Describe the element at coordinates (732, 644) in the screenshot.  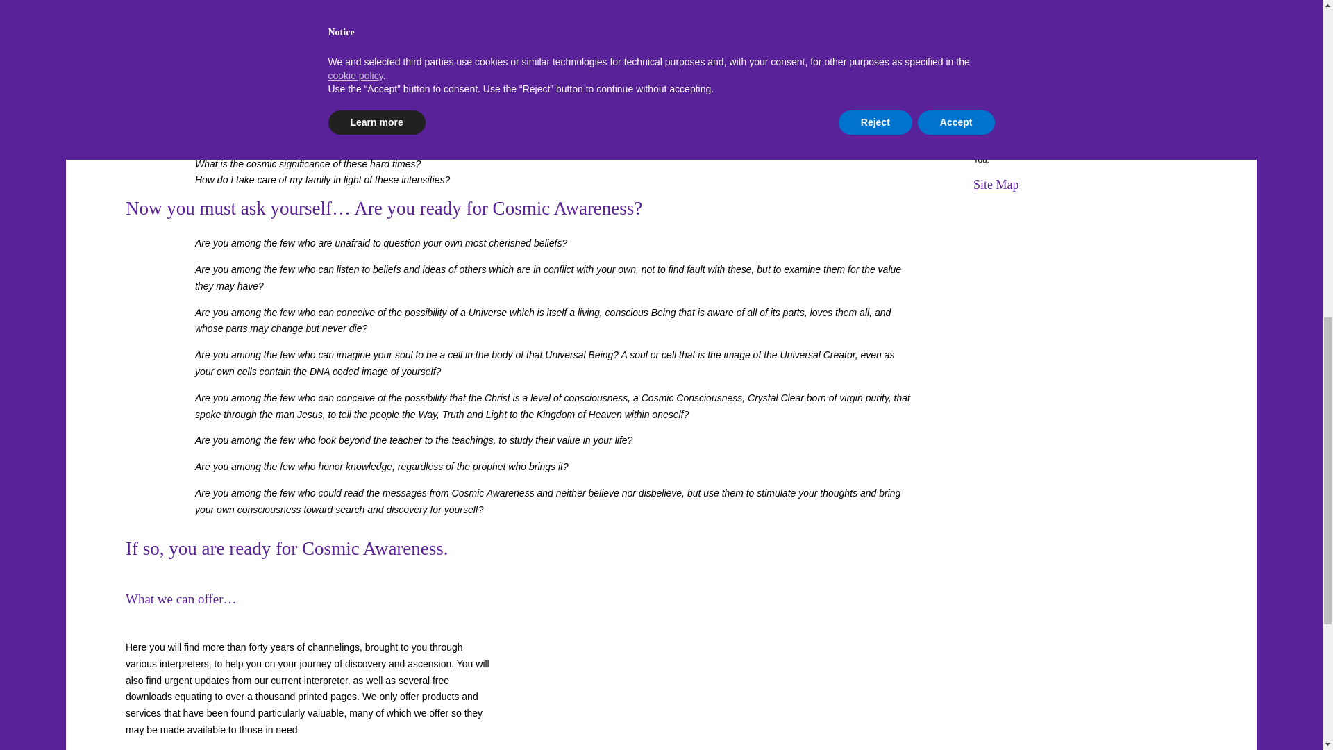
I see `Millennium Tree by Josephine Wall` at that location.